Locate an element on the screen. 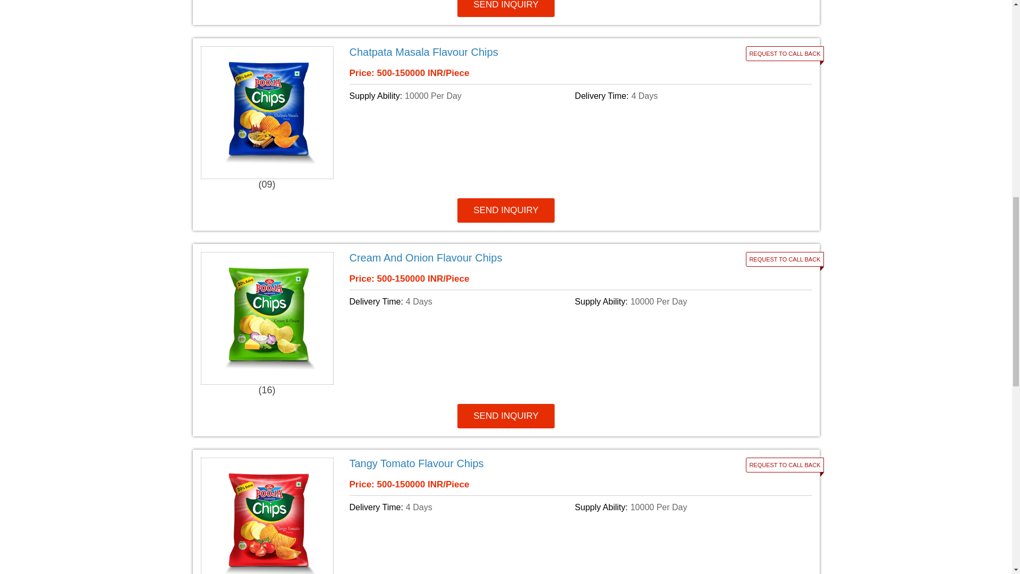  Supply Ability: 10000 Per Day is located at coordinates (460, 96).